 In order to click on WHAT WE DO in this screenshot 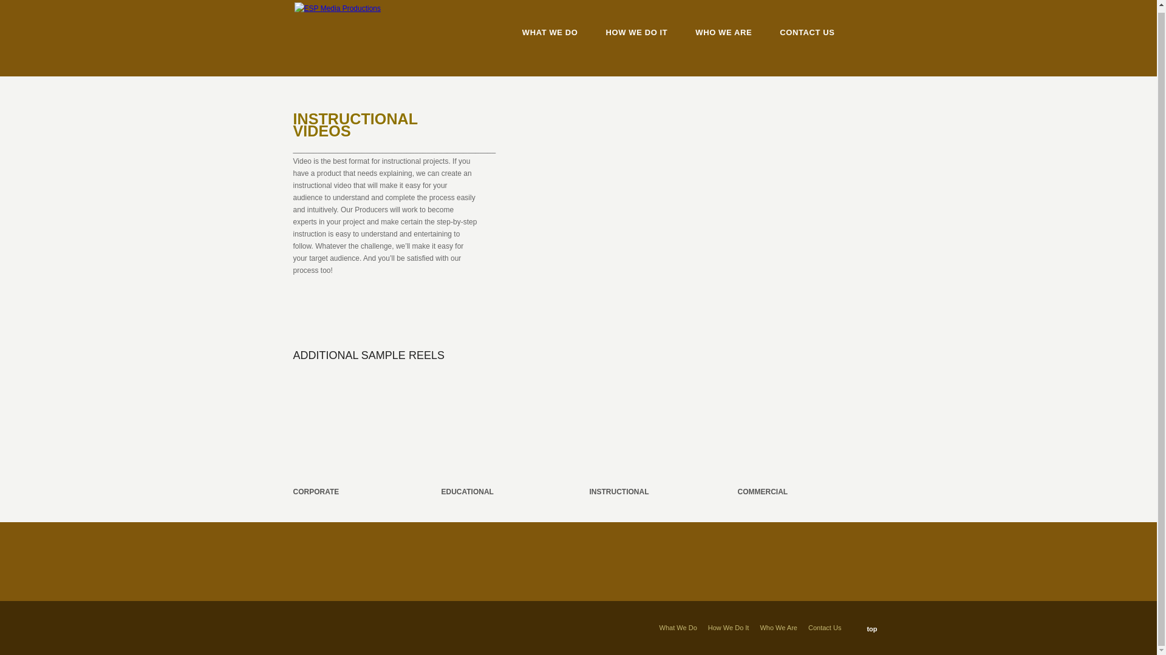, I will do `click(550, 33)`.